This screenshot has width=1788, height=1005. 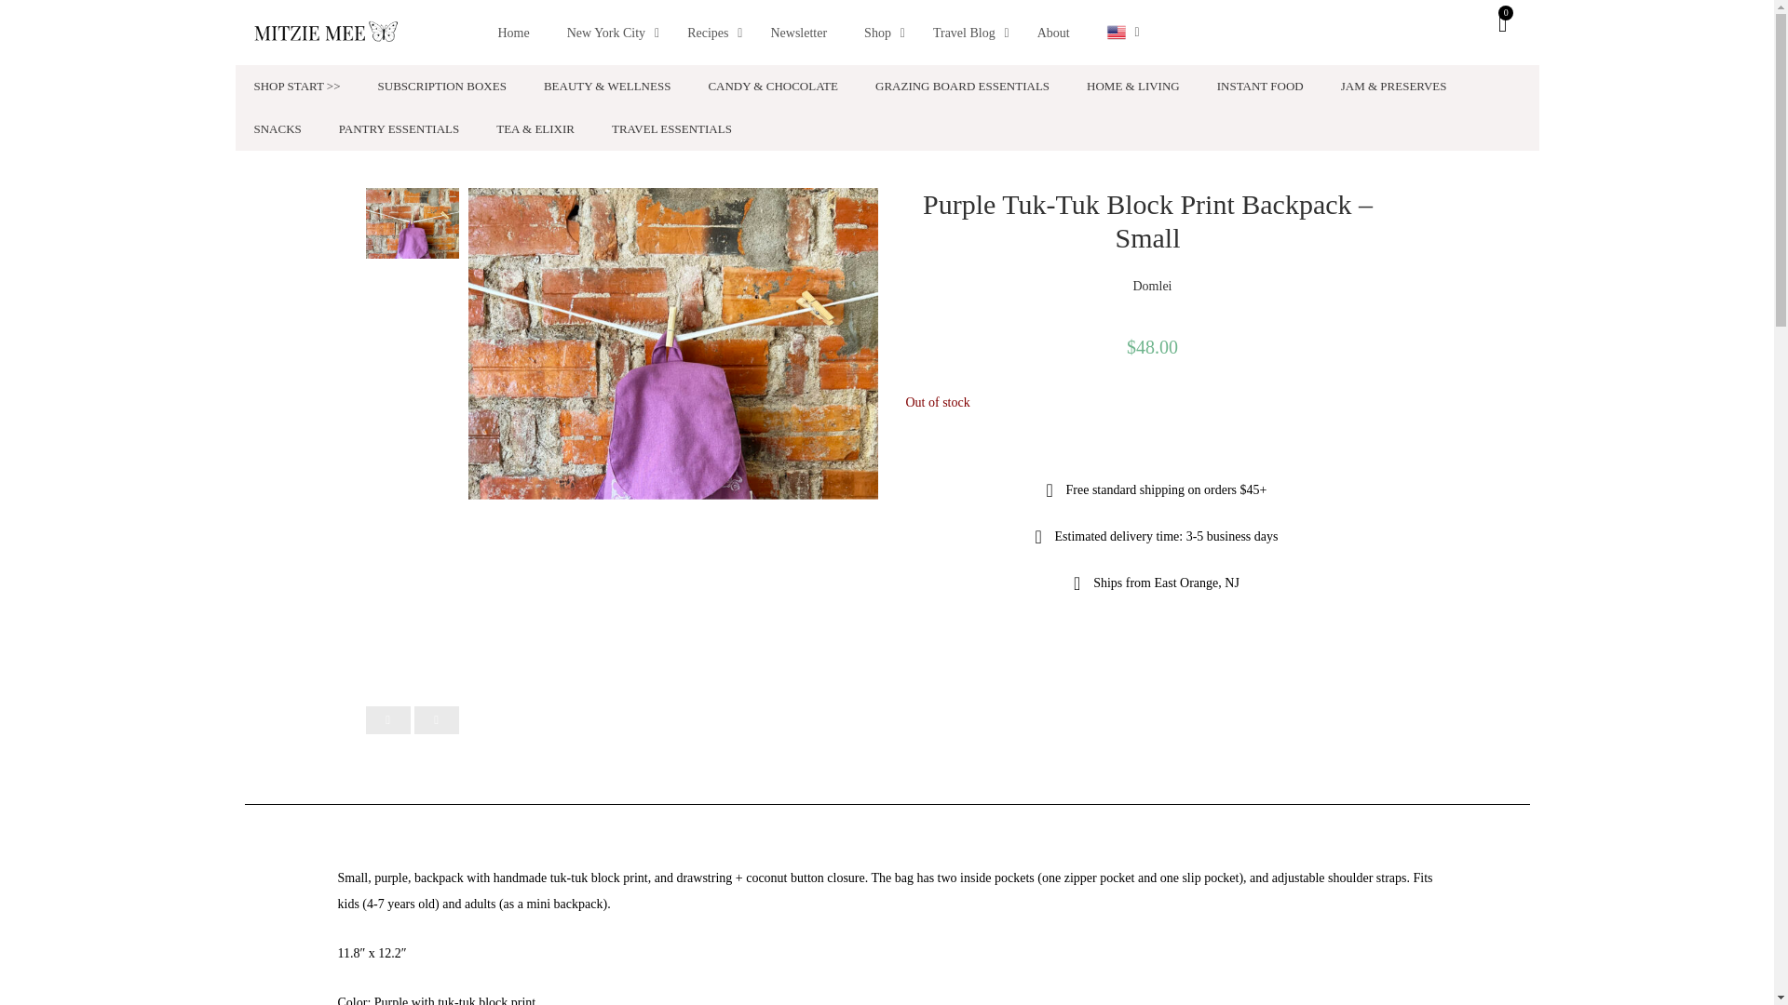 What do you see at coordinates (609, 33) in the screenshot?
I see `New York City` at bounding box center [609, 33].